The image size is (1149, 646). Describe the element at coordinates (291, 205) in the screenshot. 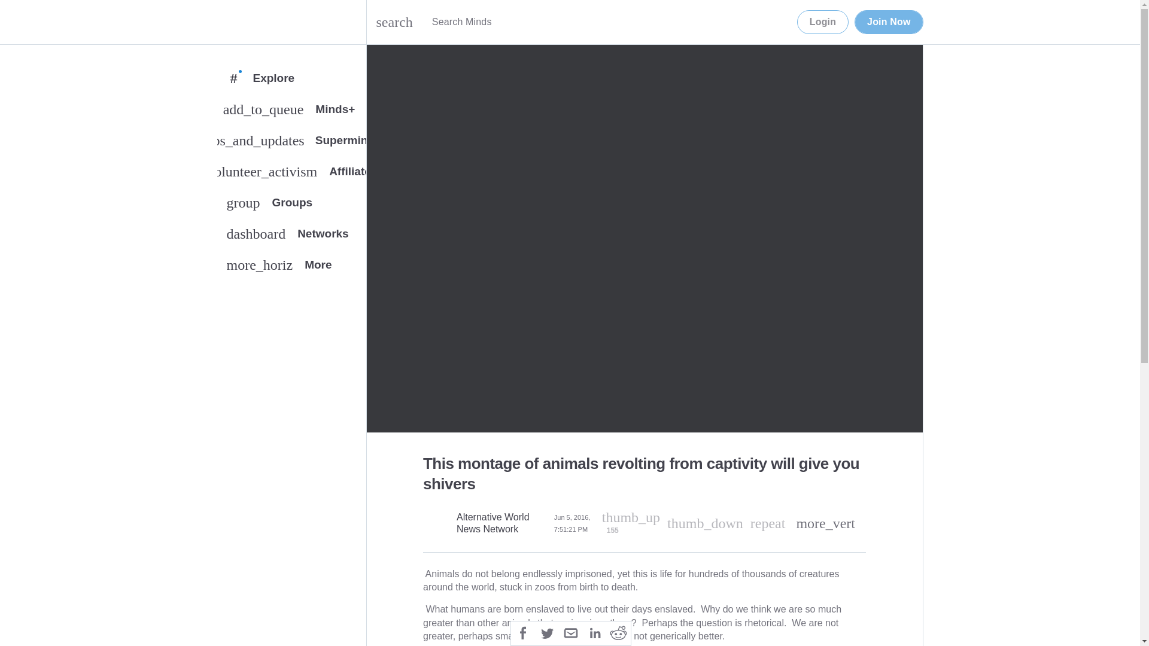

I see `Reddit` at that location.